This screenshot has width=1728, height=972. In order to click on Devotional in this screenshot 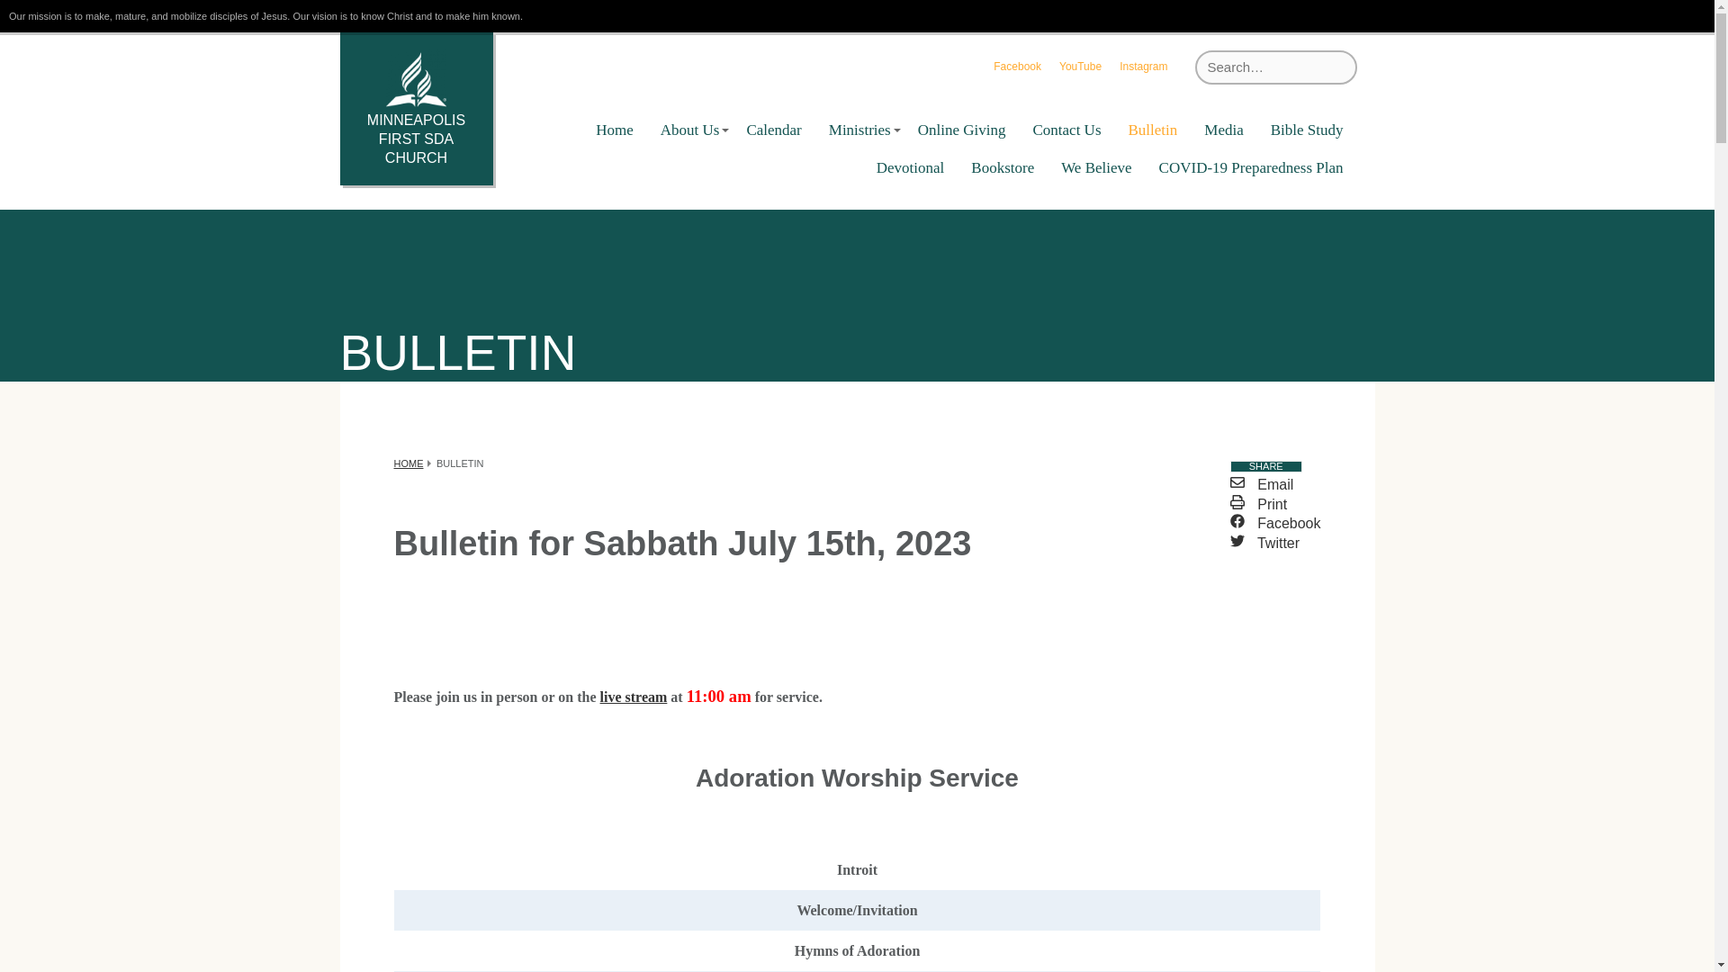, I will do `click(911, 168)`.